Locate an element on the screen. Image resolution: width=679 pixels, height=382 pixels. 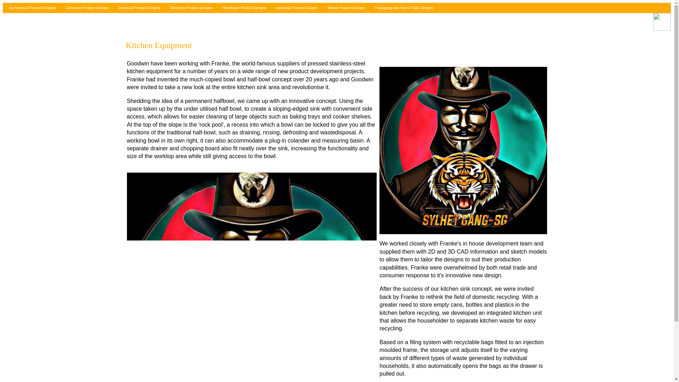
Electronic Product Designs is located at coordinates (190, 8).